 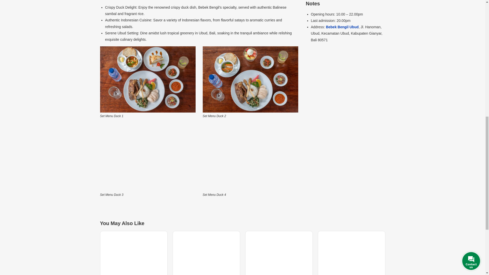 I want to click on Bali Made Tour, so click(x=251, y=79).